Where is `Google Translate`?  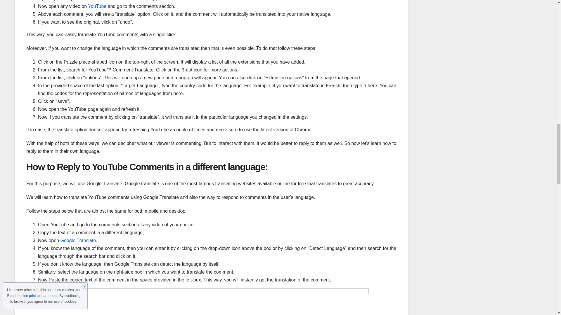
Google Translate is located at coordinates (78, 240).